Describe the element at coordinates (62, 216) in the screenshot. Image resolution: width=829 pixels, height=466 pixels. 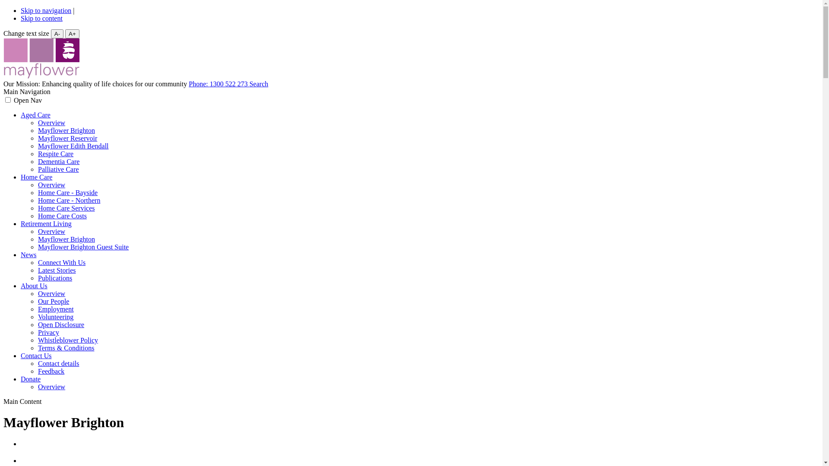
I see `Home Care Costs` at that location.